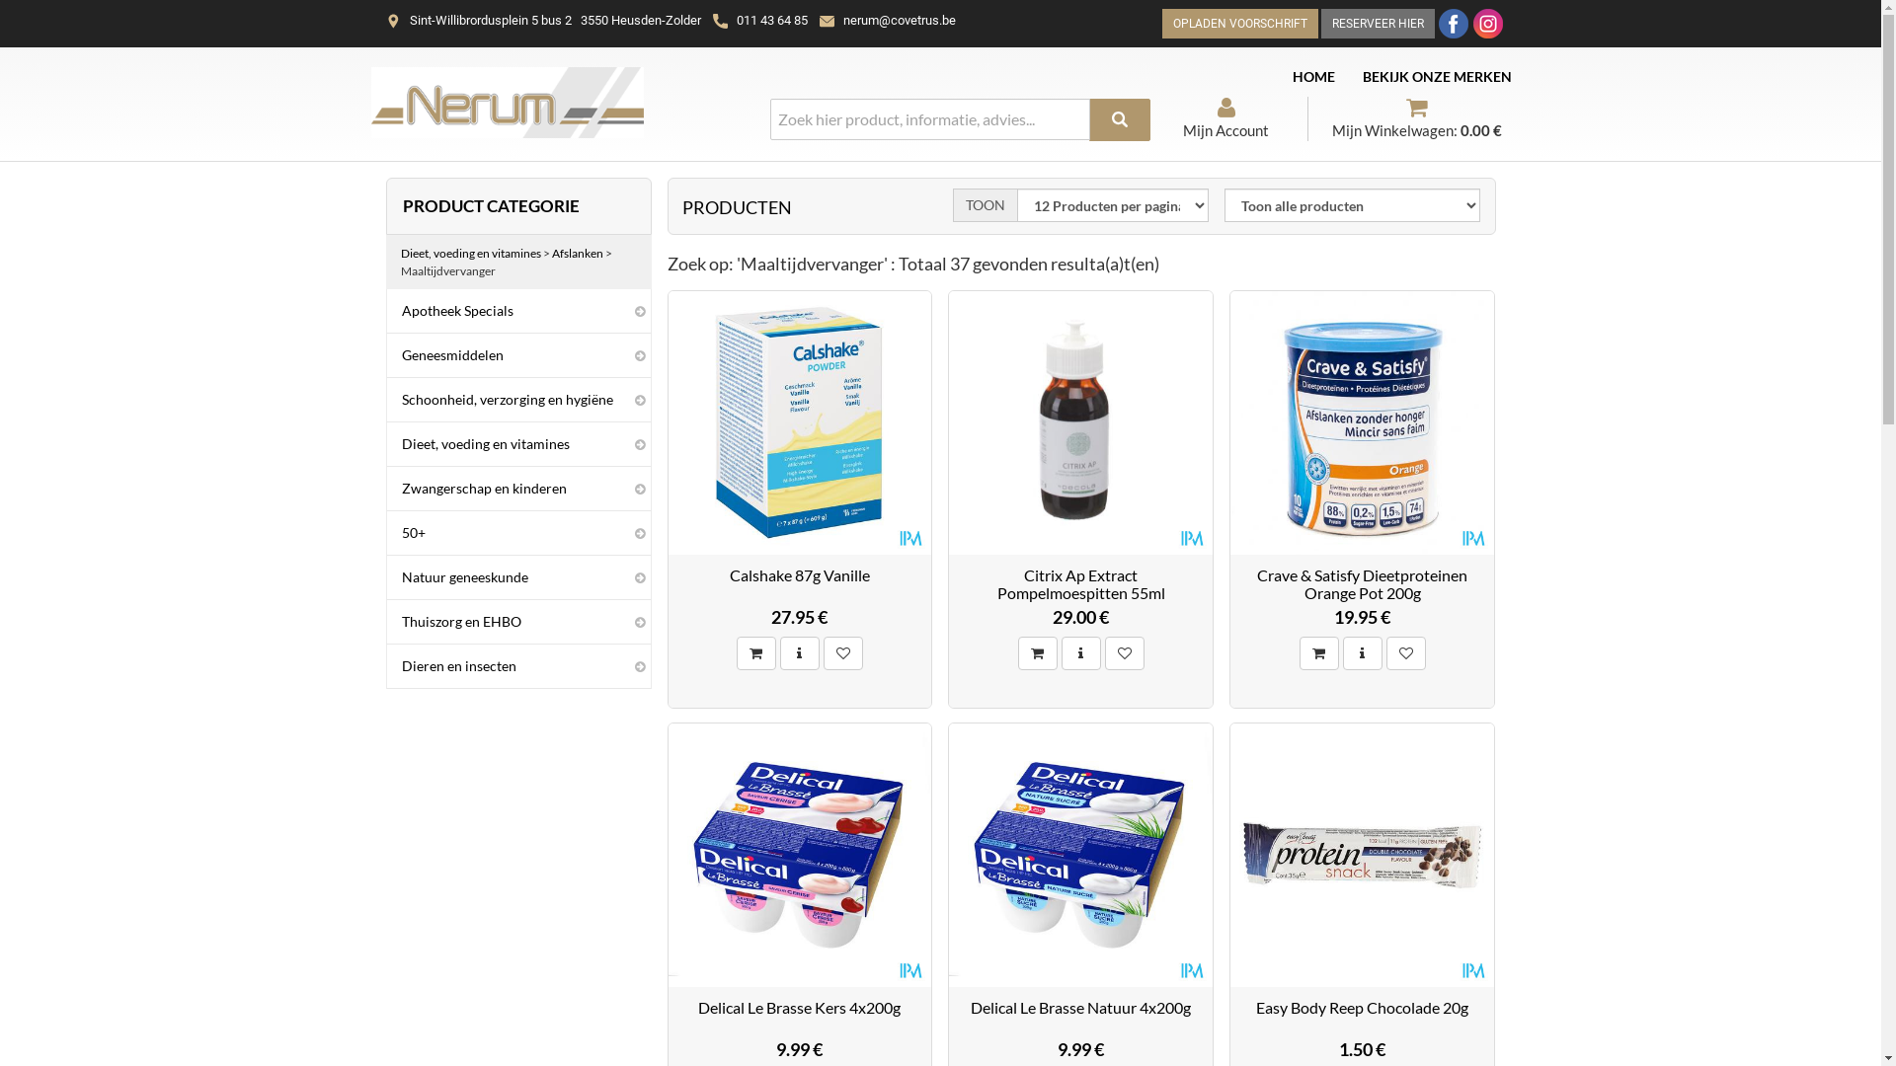 The width and height of the screenshot is (1896, 1066). Describe the element at coordinates (800, 653) in the screenshot. I see `Product Details` at that location.